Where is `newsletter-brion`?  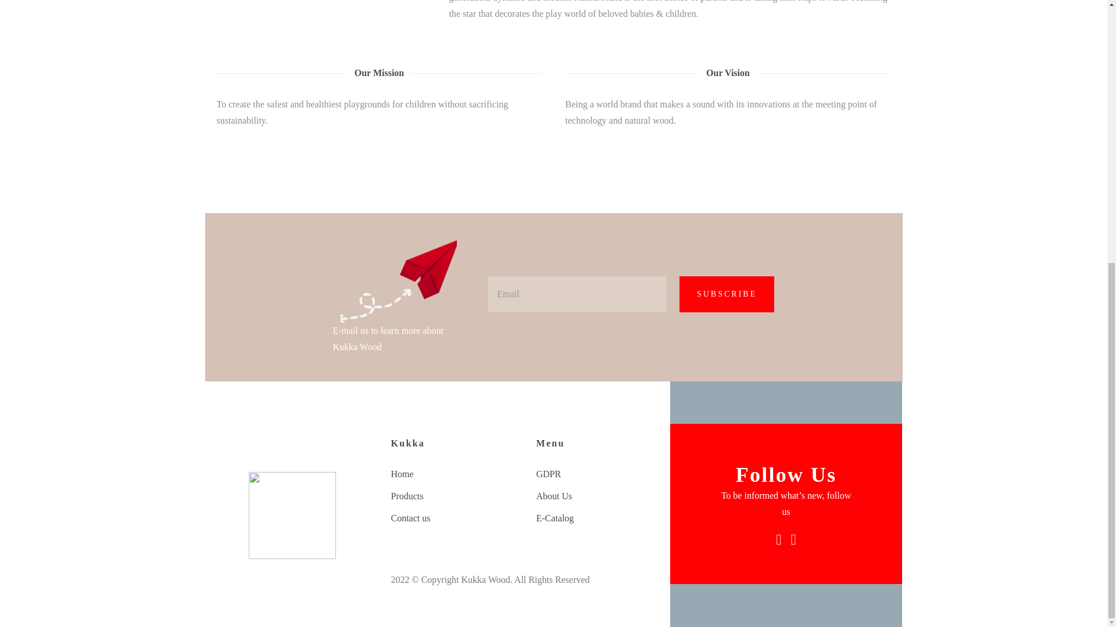 newsletter-brion is located at coordinates (398, 281).